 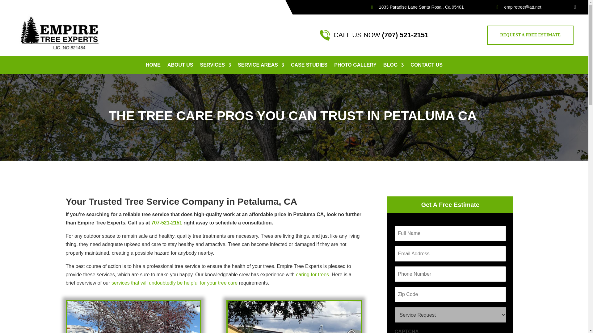 I want to click on BLOG, so click(x=393, y=66).